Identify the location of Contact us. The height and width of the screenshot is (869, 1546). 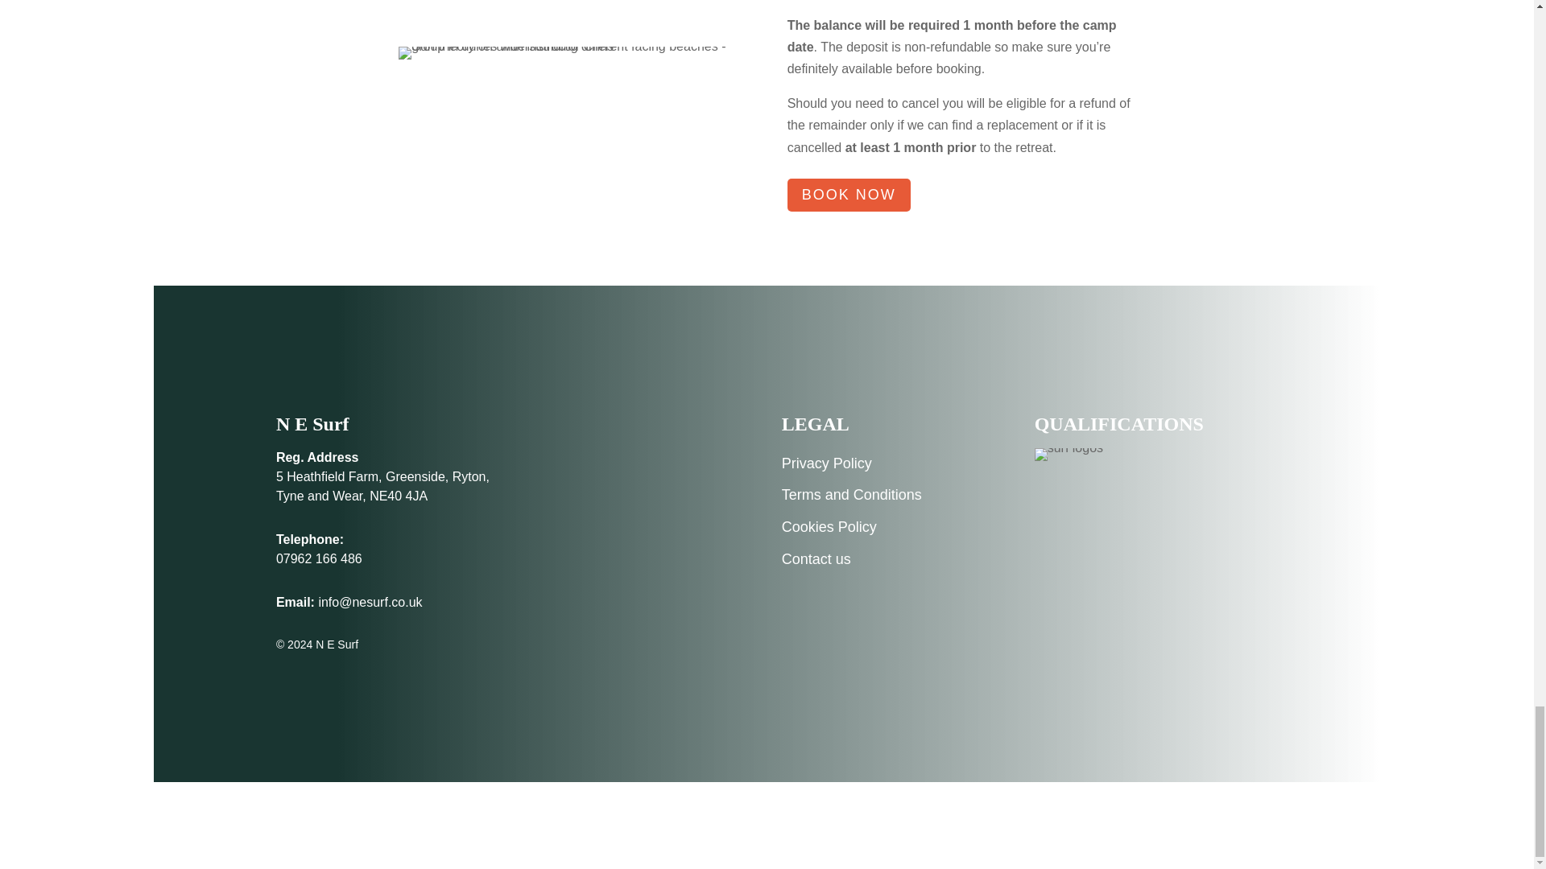
(816, 558).